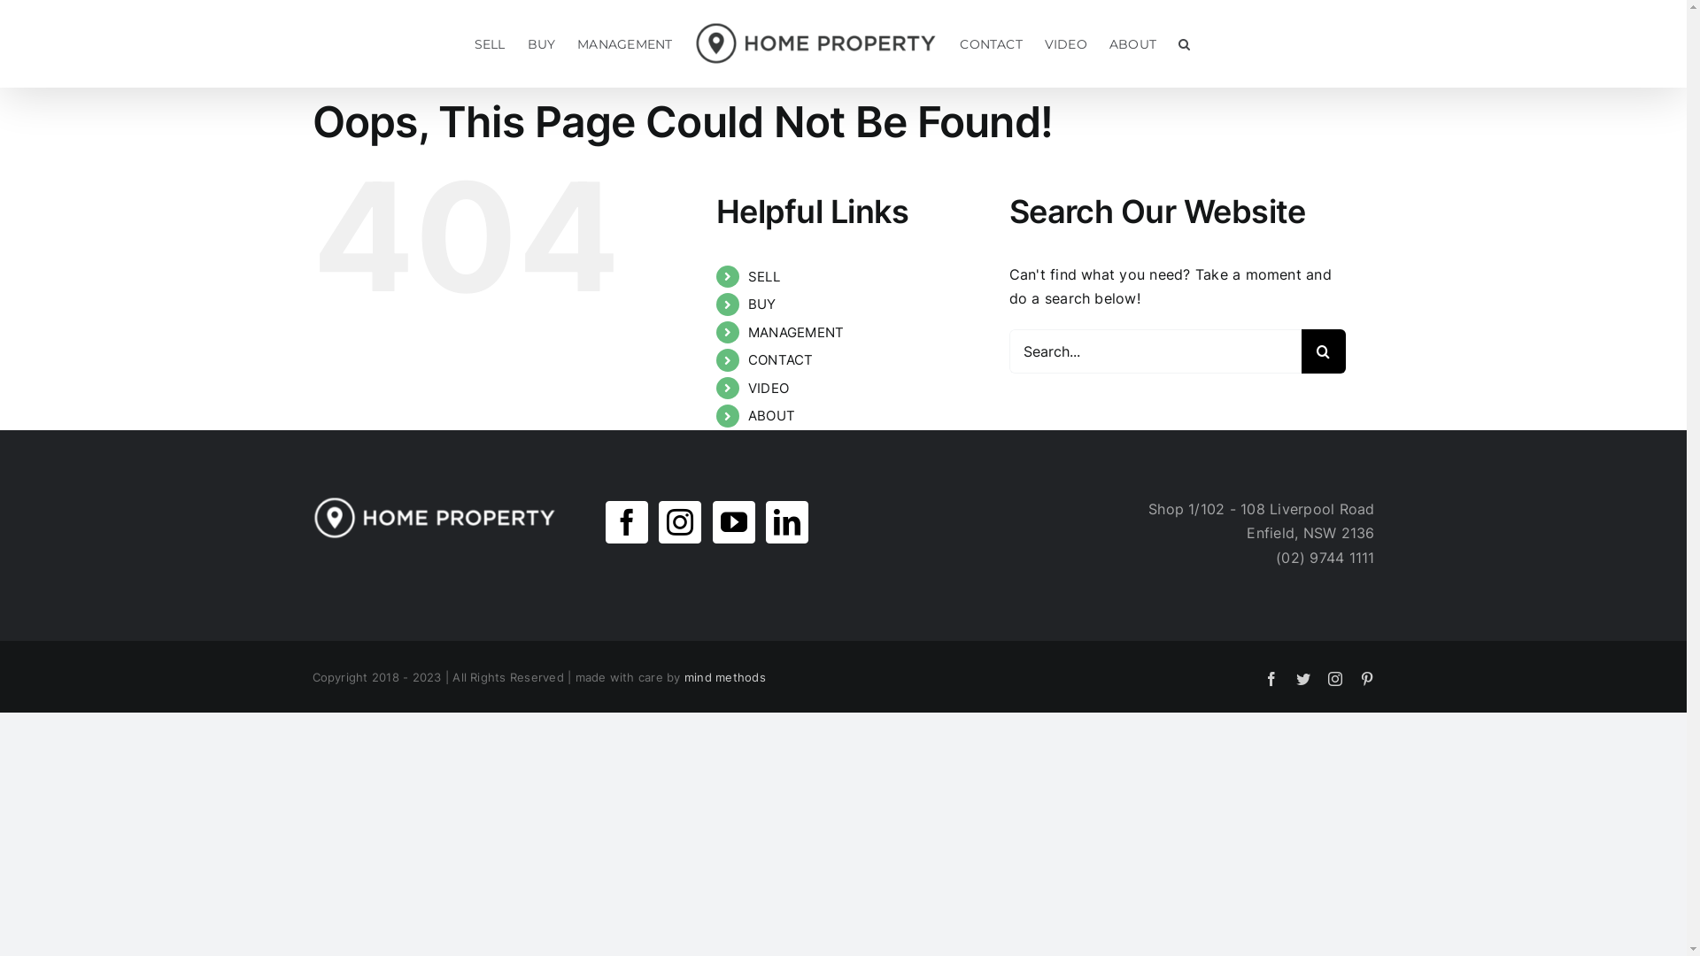  Describe the element at coordinates (991, 44) in the screenshot. I see `CONTACT` at that location.